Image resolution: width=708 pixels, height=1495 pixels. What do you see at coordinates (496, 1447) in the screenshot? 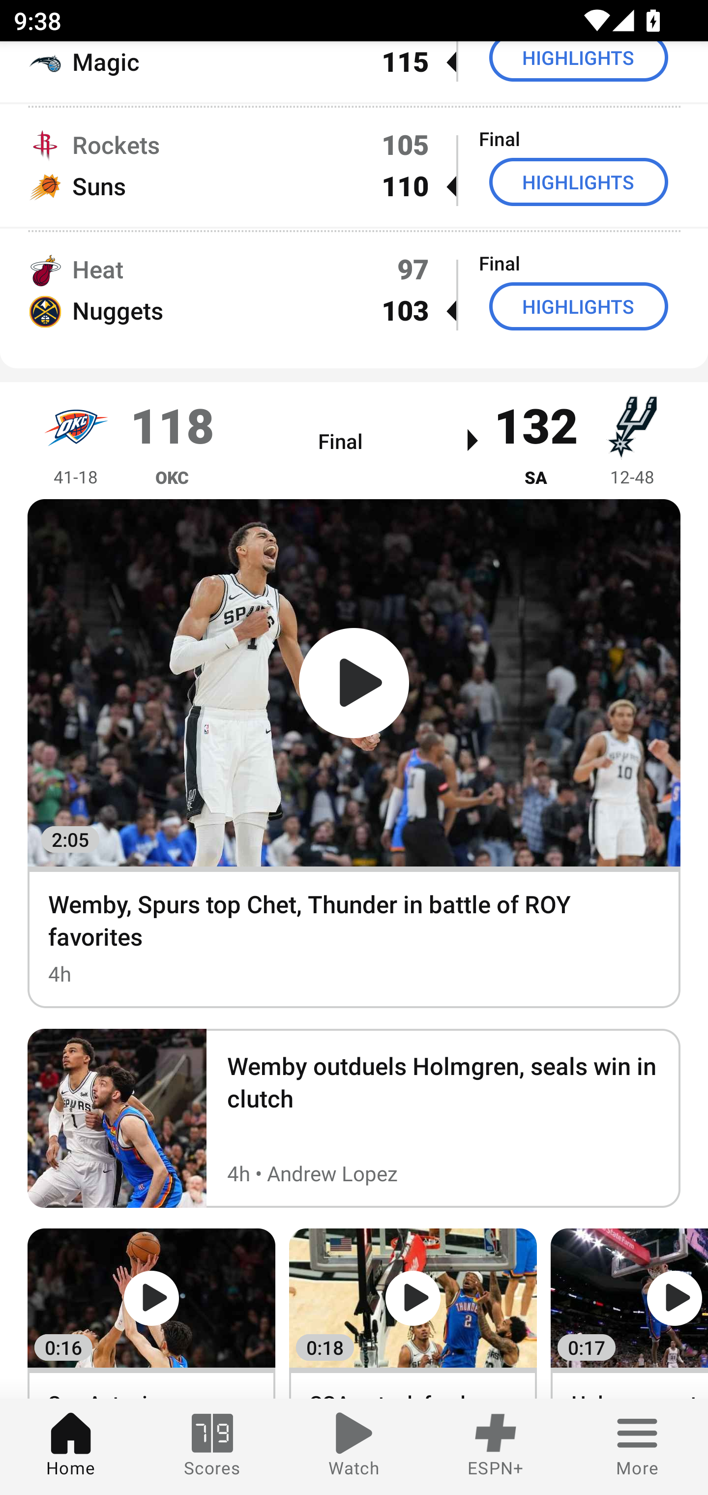
I see `ESPN+` at bounding box center [496, 1447].